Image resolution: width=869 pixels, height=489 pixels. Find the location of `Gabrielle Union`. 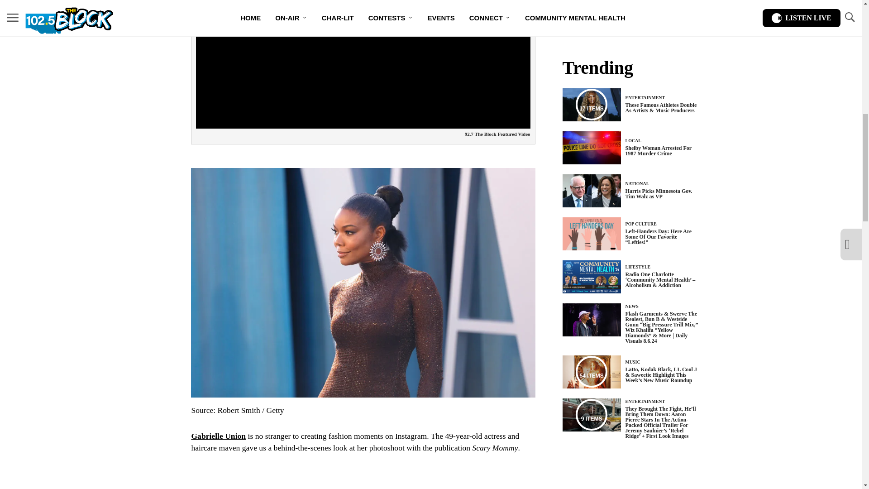

Gabrielle Union is located at coordinates (218, 436).